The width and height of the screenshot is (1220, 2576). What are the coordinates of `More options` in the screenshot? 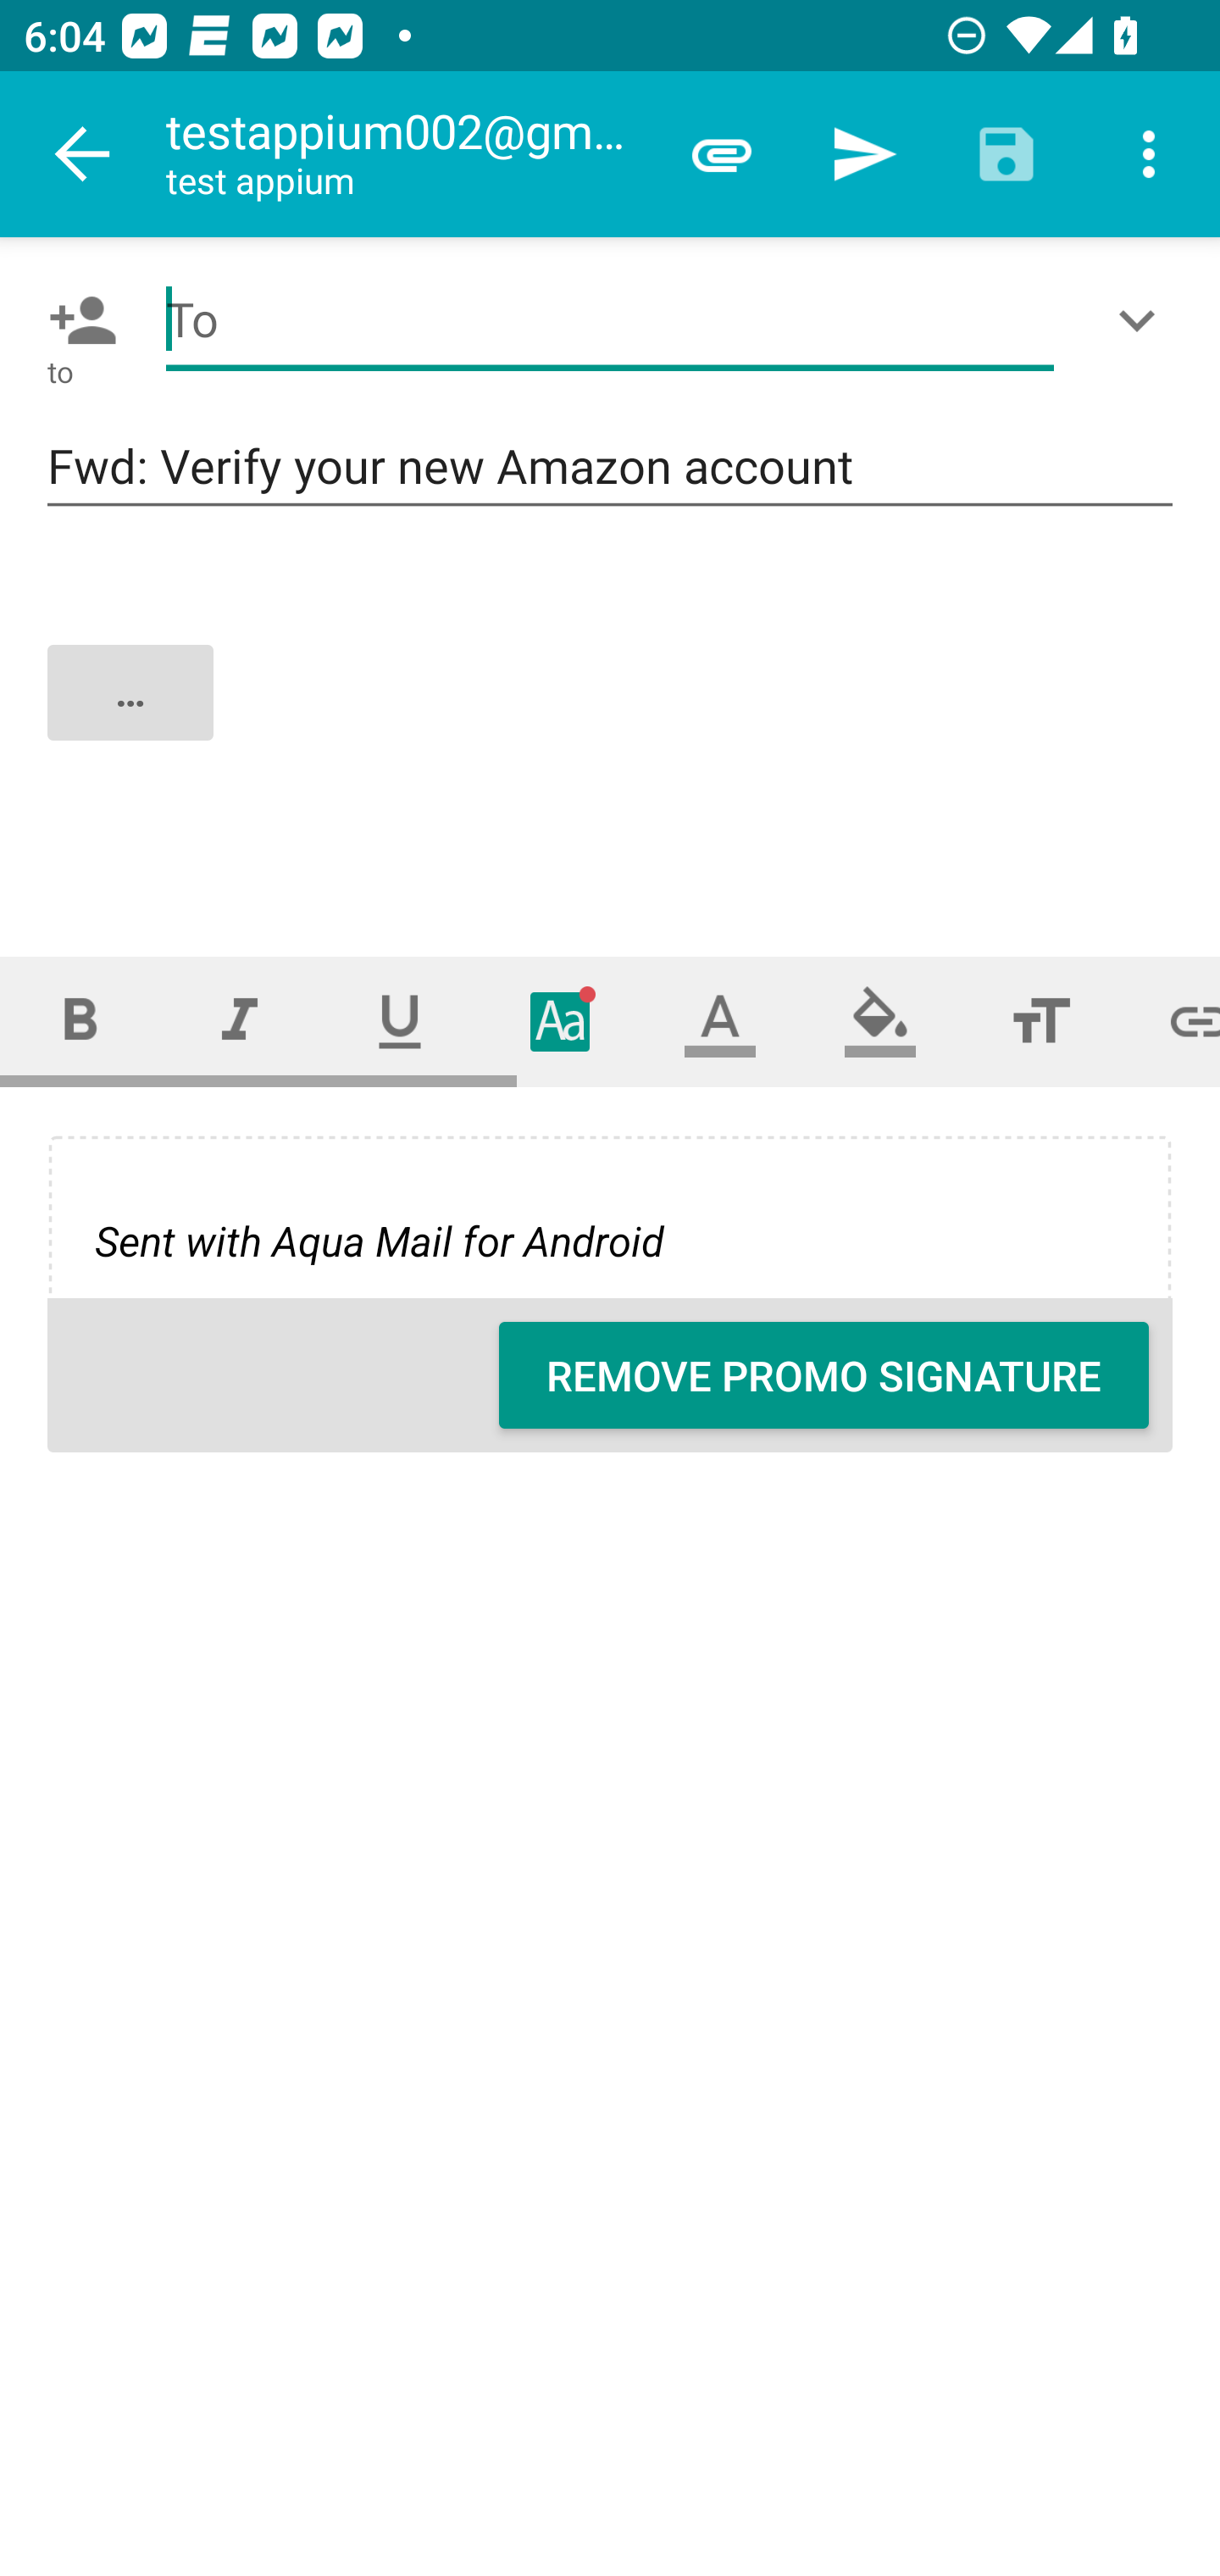 It's located at (1149, 154).